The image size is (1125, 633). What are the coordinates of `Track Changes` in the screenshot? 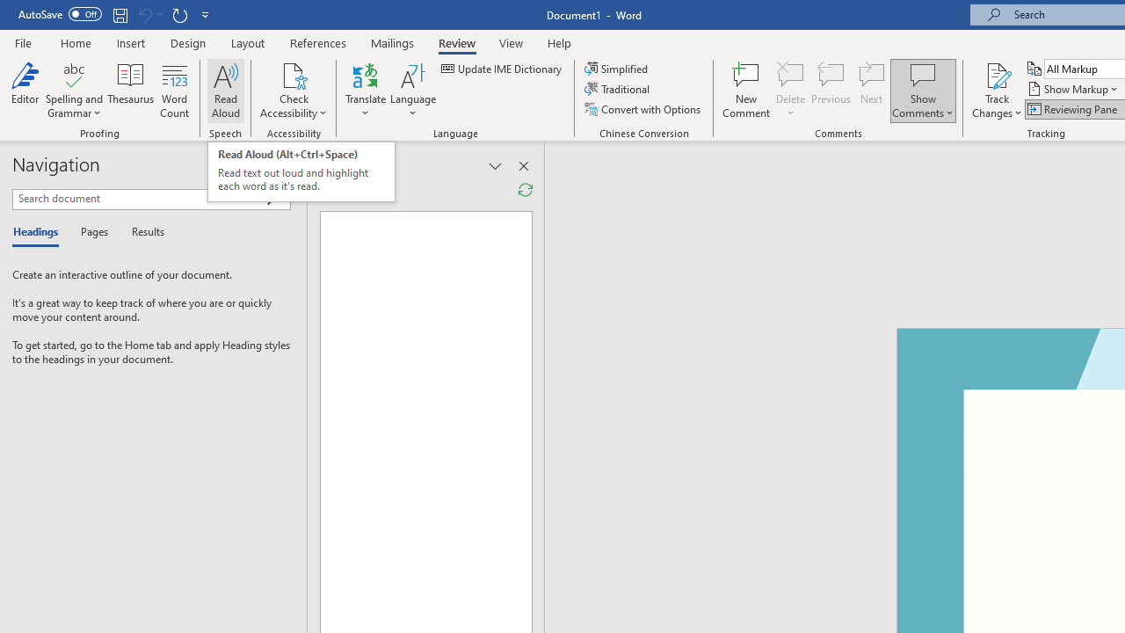 It's located at (997, 74).